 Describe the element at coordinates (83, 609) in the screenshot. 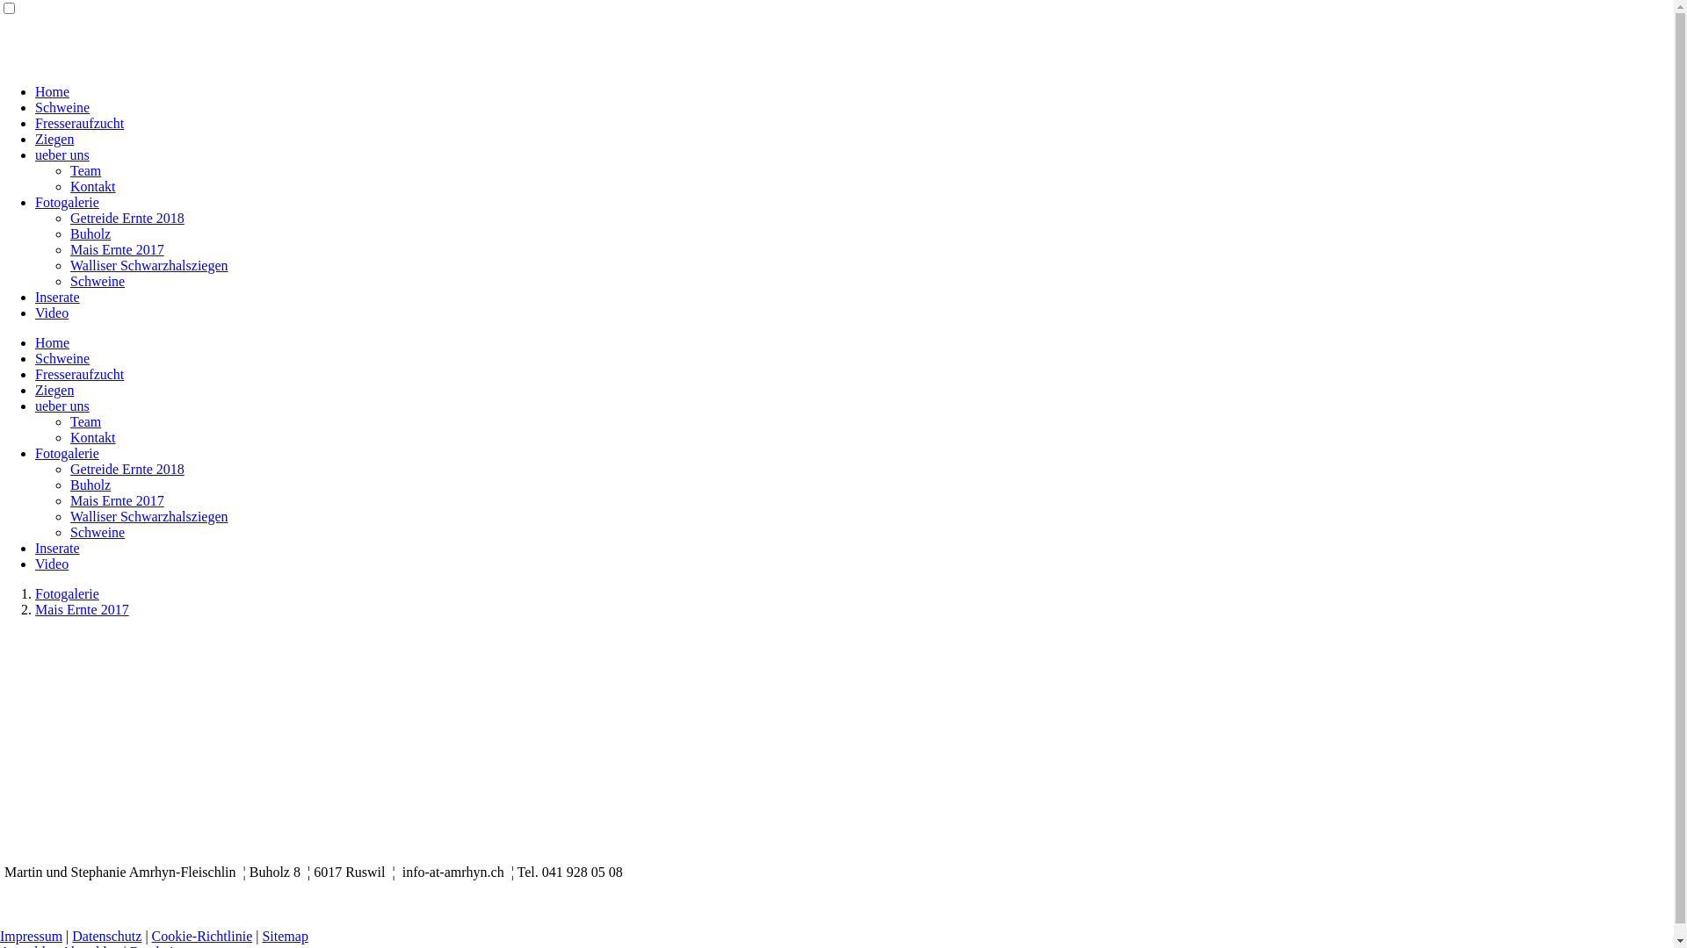

I see `Mais Ernte 2017` at that location.